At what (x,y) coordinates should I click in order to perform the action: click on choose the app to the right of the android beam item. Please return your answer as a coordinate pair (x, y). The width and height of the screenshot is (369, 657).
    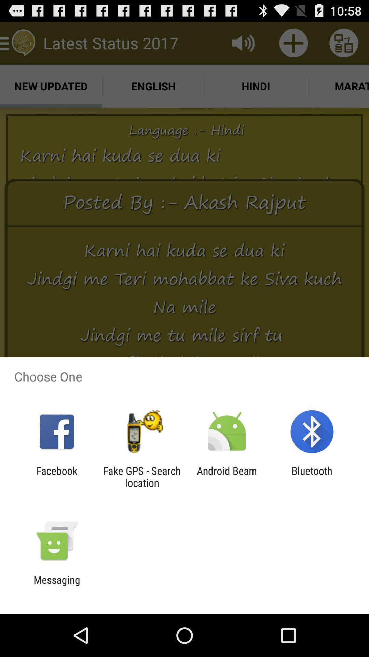
    Looking at the image, I should click on (312, 477).